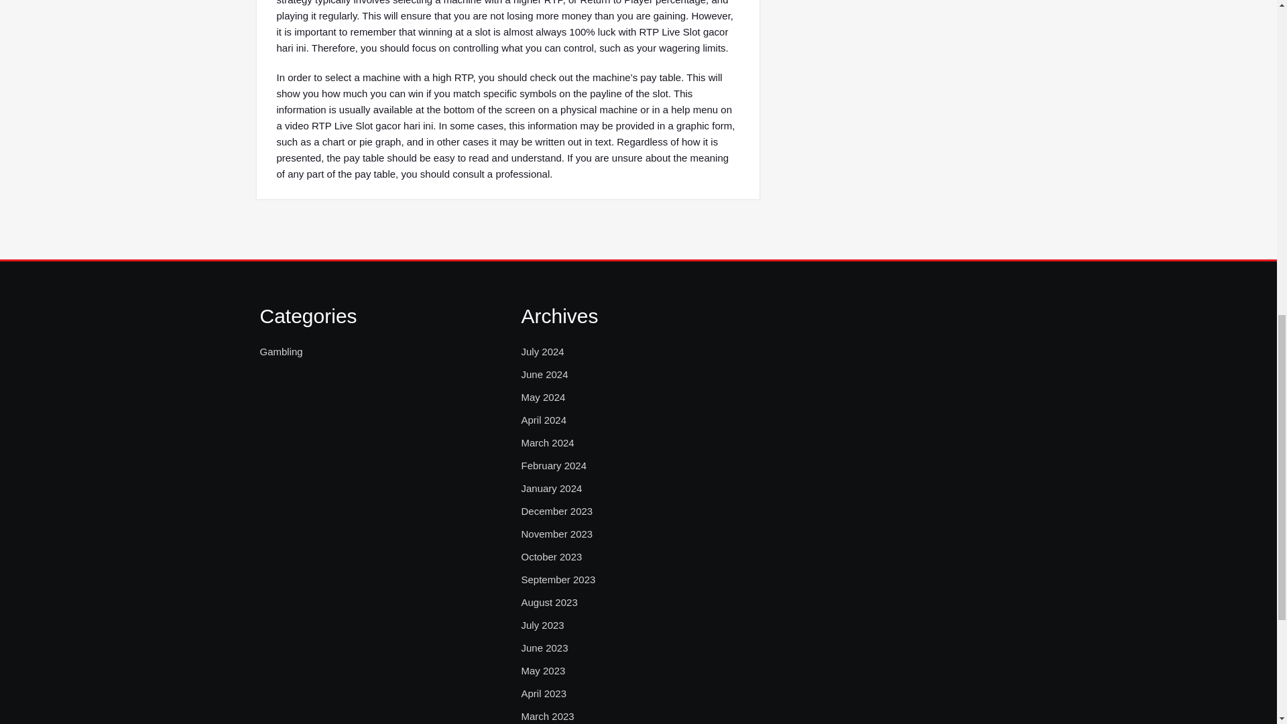 Image resolution: width=1287 pixels, height=724 pixels. Describe the element at coordinates (543, 420) in the screenshot. I see `April 2024` at that location.